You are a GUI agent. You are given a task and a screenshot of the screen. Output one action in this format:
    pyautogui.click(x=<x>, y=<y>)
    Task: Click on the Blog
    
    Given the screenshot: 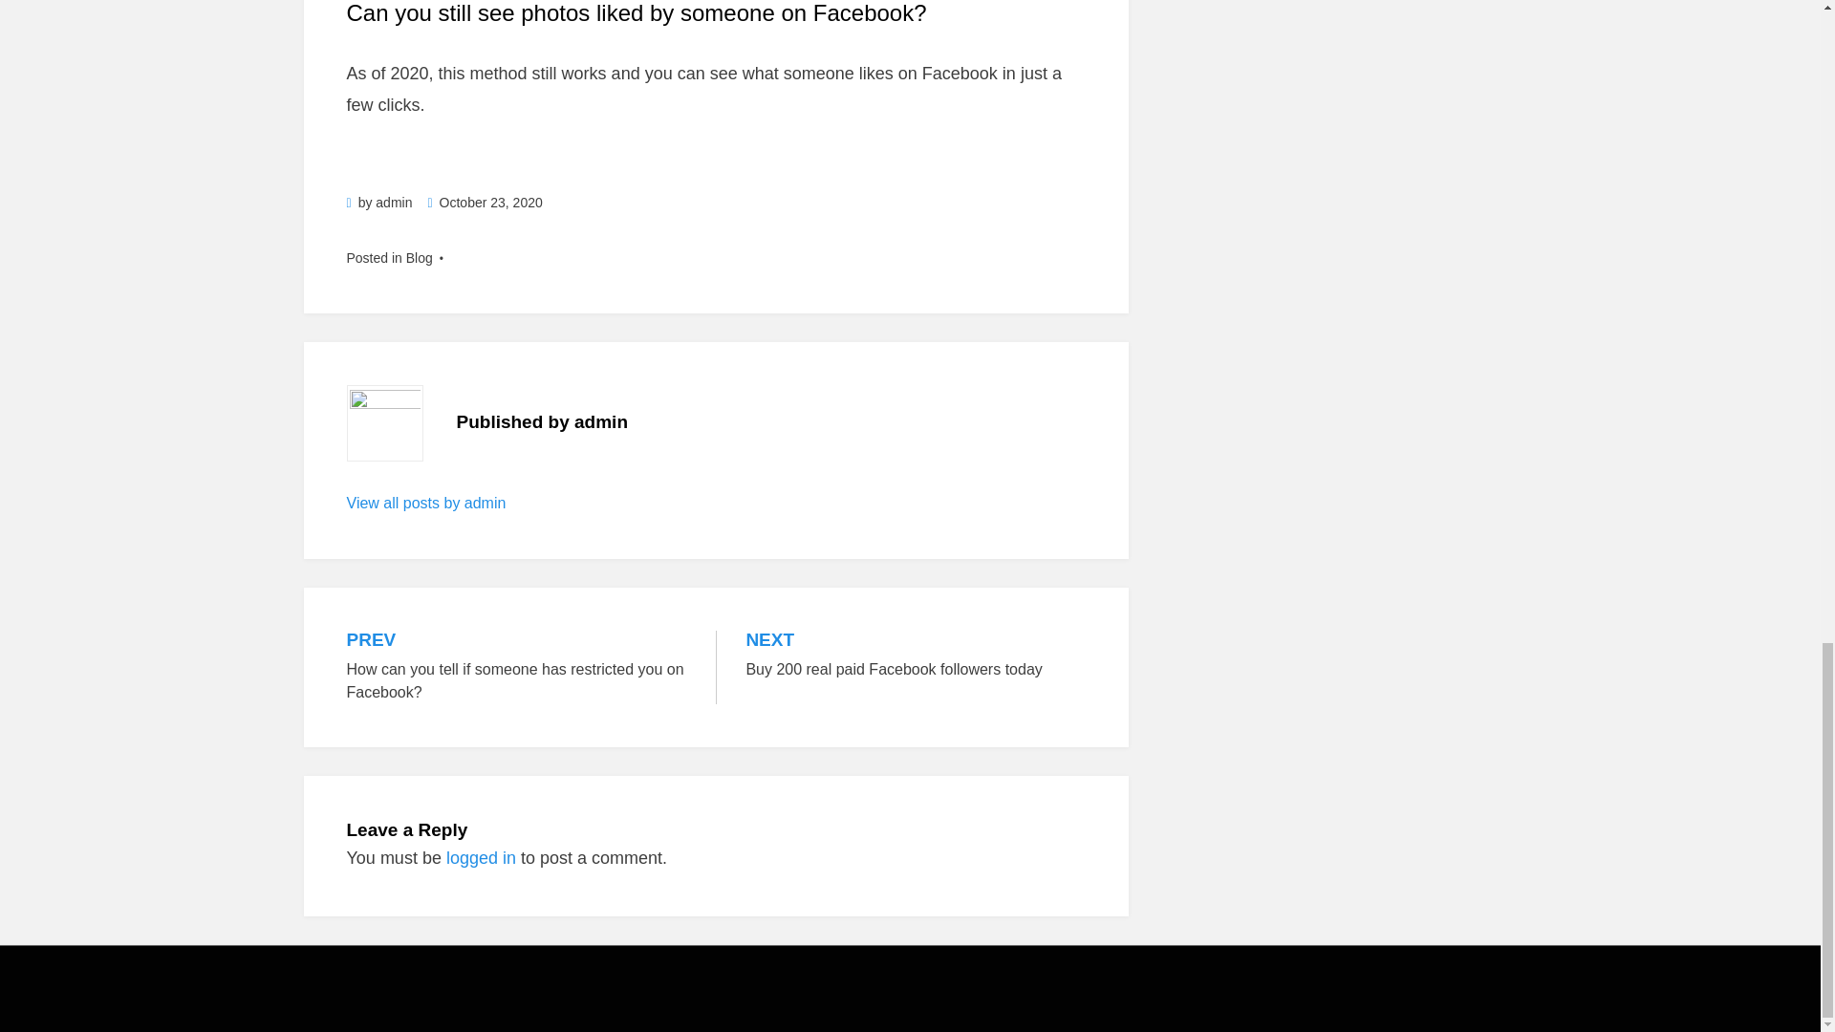 What is the action you would take?
    pyautogui.click(x=916, y=656)
    